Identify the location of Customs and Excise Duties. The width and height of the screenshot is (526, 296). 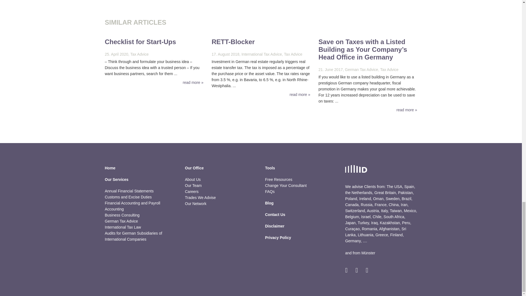
(128, 197).